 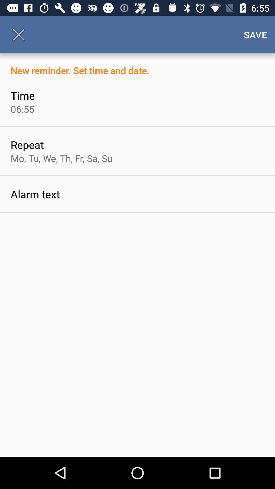 What do you see at coordinates (255, 35) in the screenshot?
I see `flip to save` at bounding box center [255, 35].